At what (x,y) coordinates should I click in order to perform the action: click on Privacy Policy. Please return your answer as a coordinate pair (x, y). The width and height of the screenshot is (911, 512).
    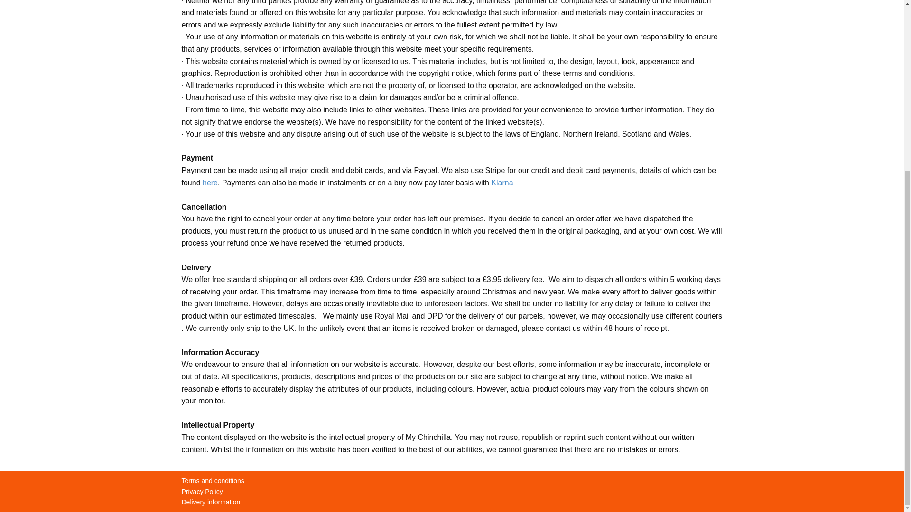
    Looking at the image, I should click on (202, 492).